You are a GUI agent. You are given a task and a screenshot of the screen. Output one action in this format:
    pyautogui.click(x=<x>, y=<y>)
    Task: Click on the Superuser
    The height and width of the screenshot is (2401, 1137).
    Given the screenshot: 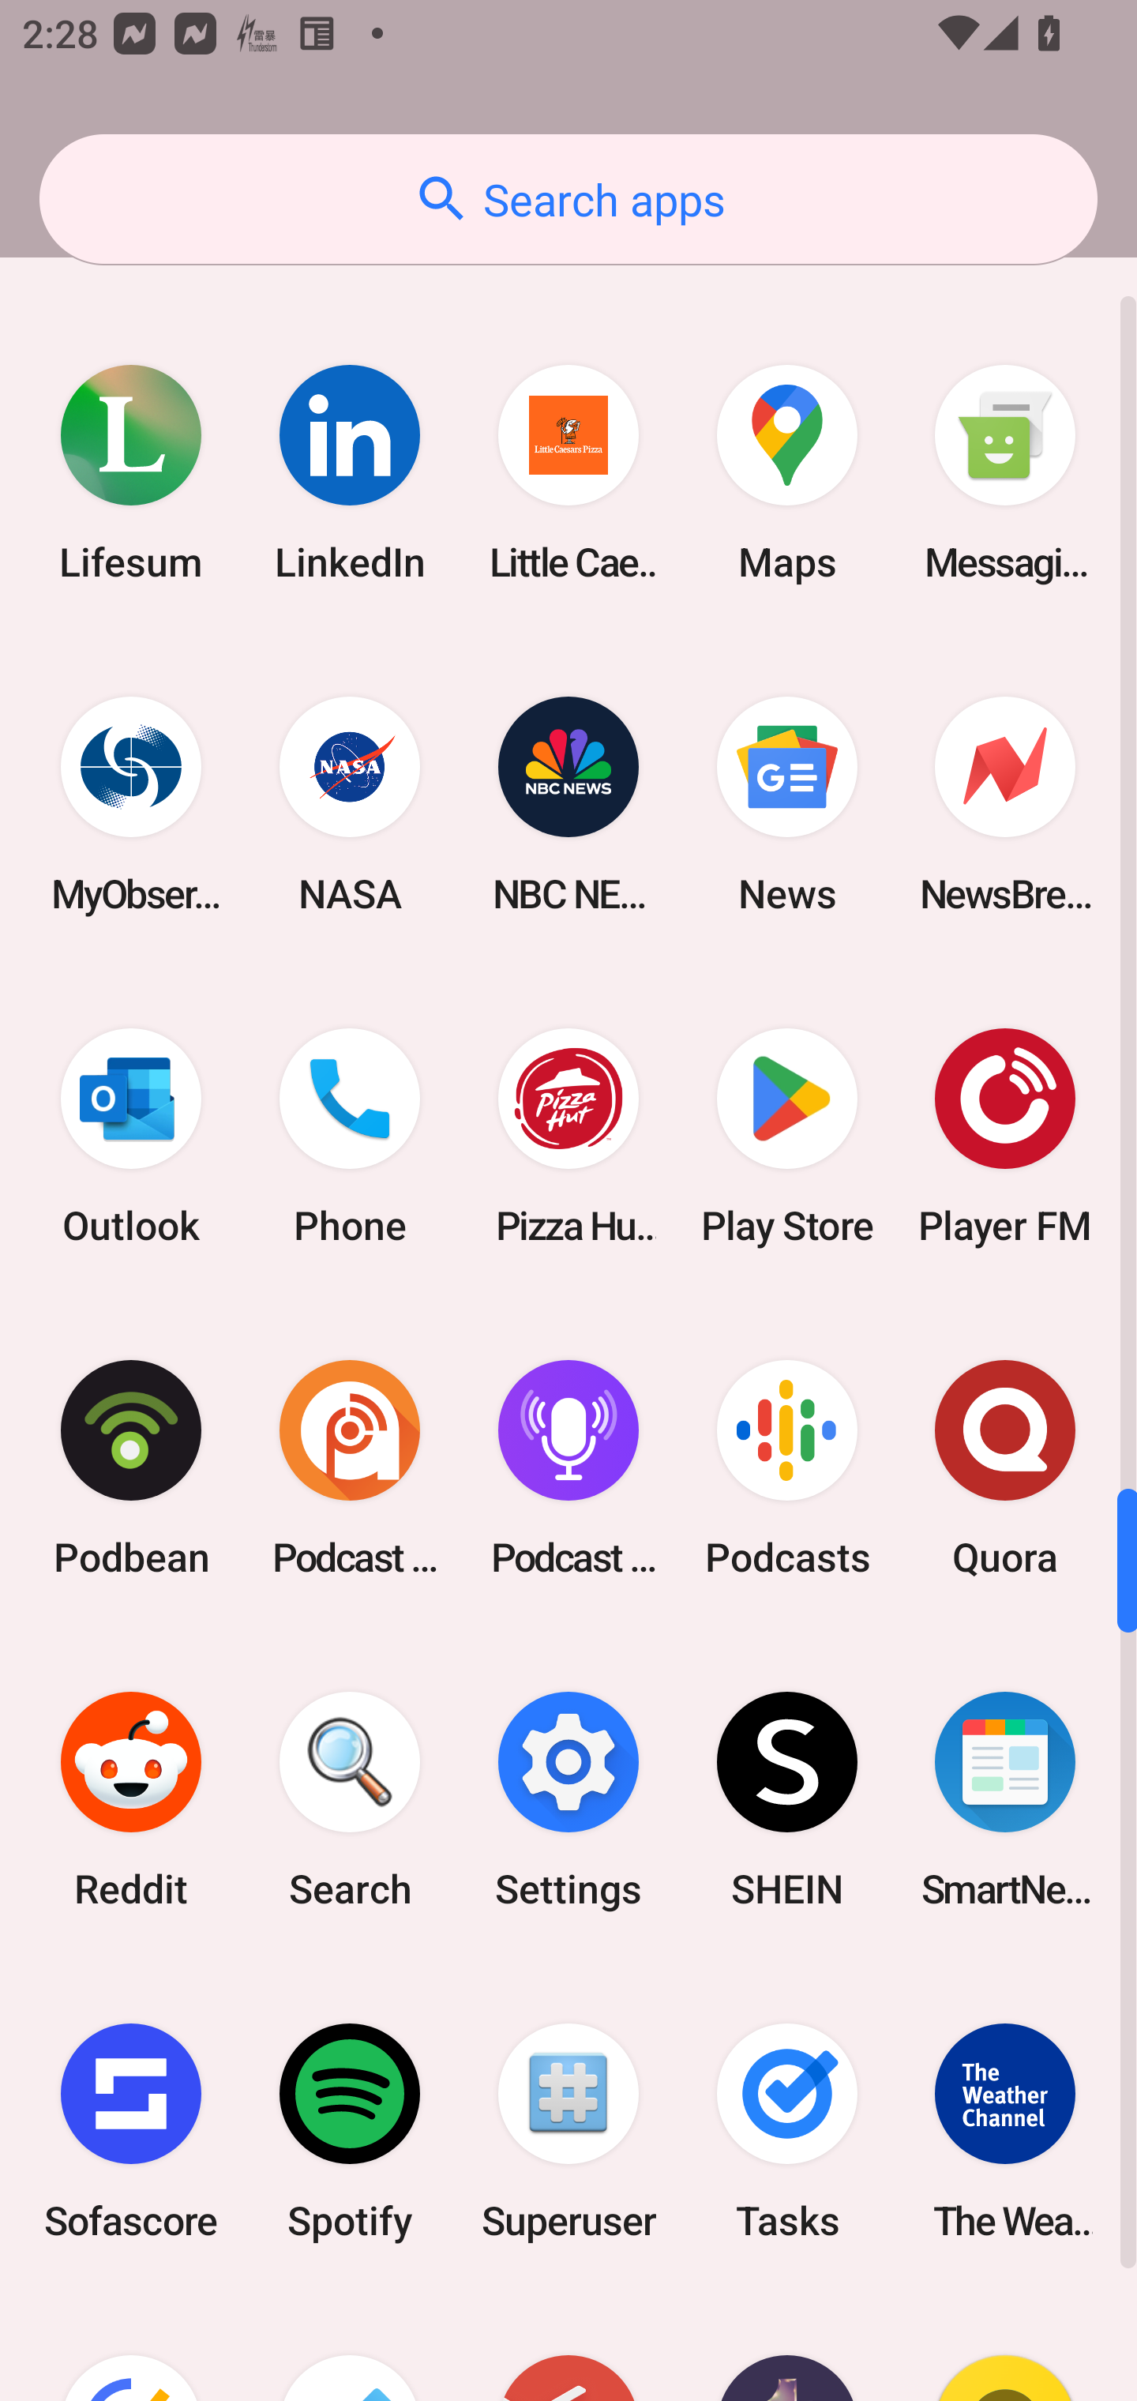 What is the action you would take?
    pyautogui.click(x=568, y=2132)
    